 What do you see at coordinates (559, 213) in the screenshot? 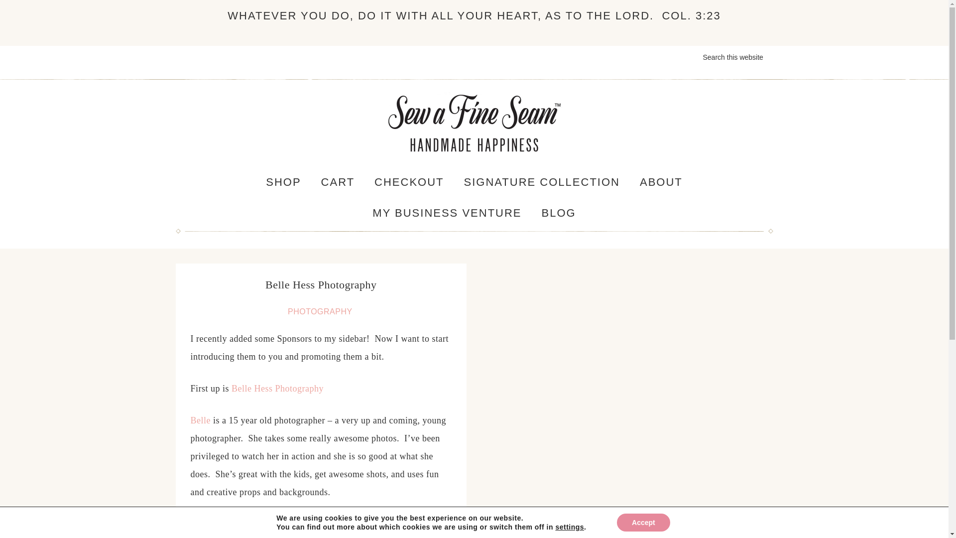
I see `BLOG` at bounding box center [559, 213].